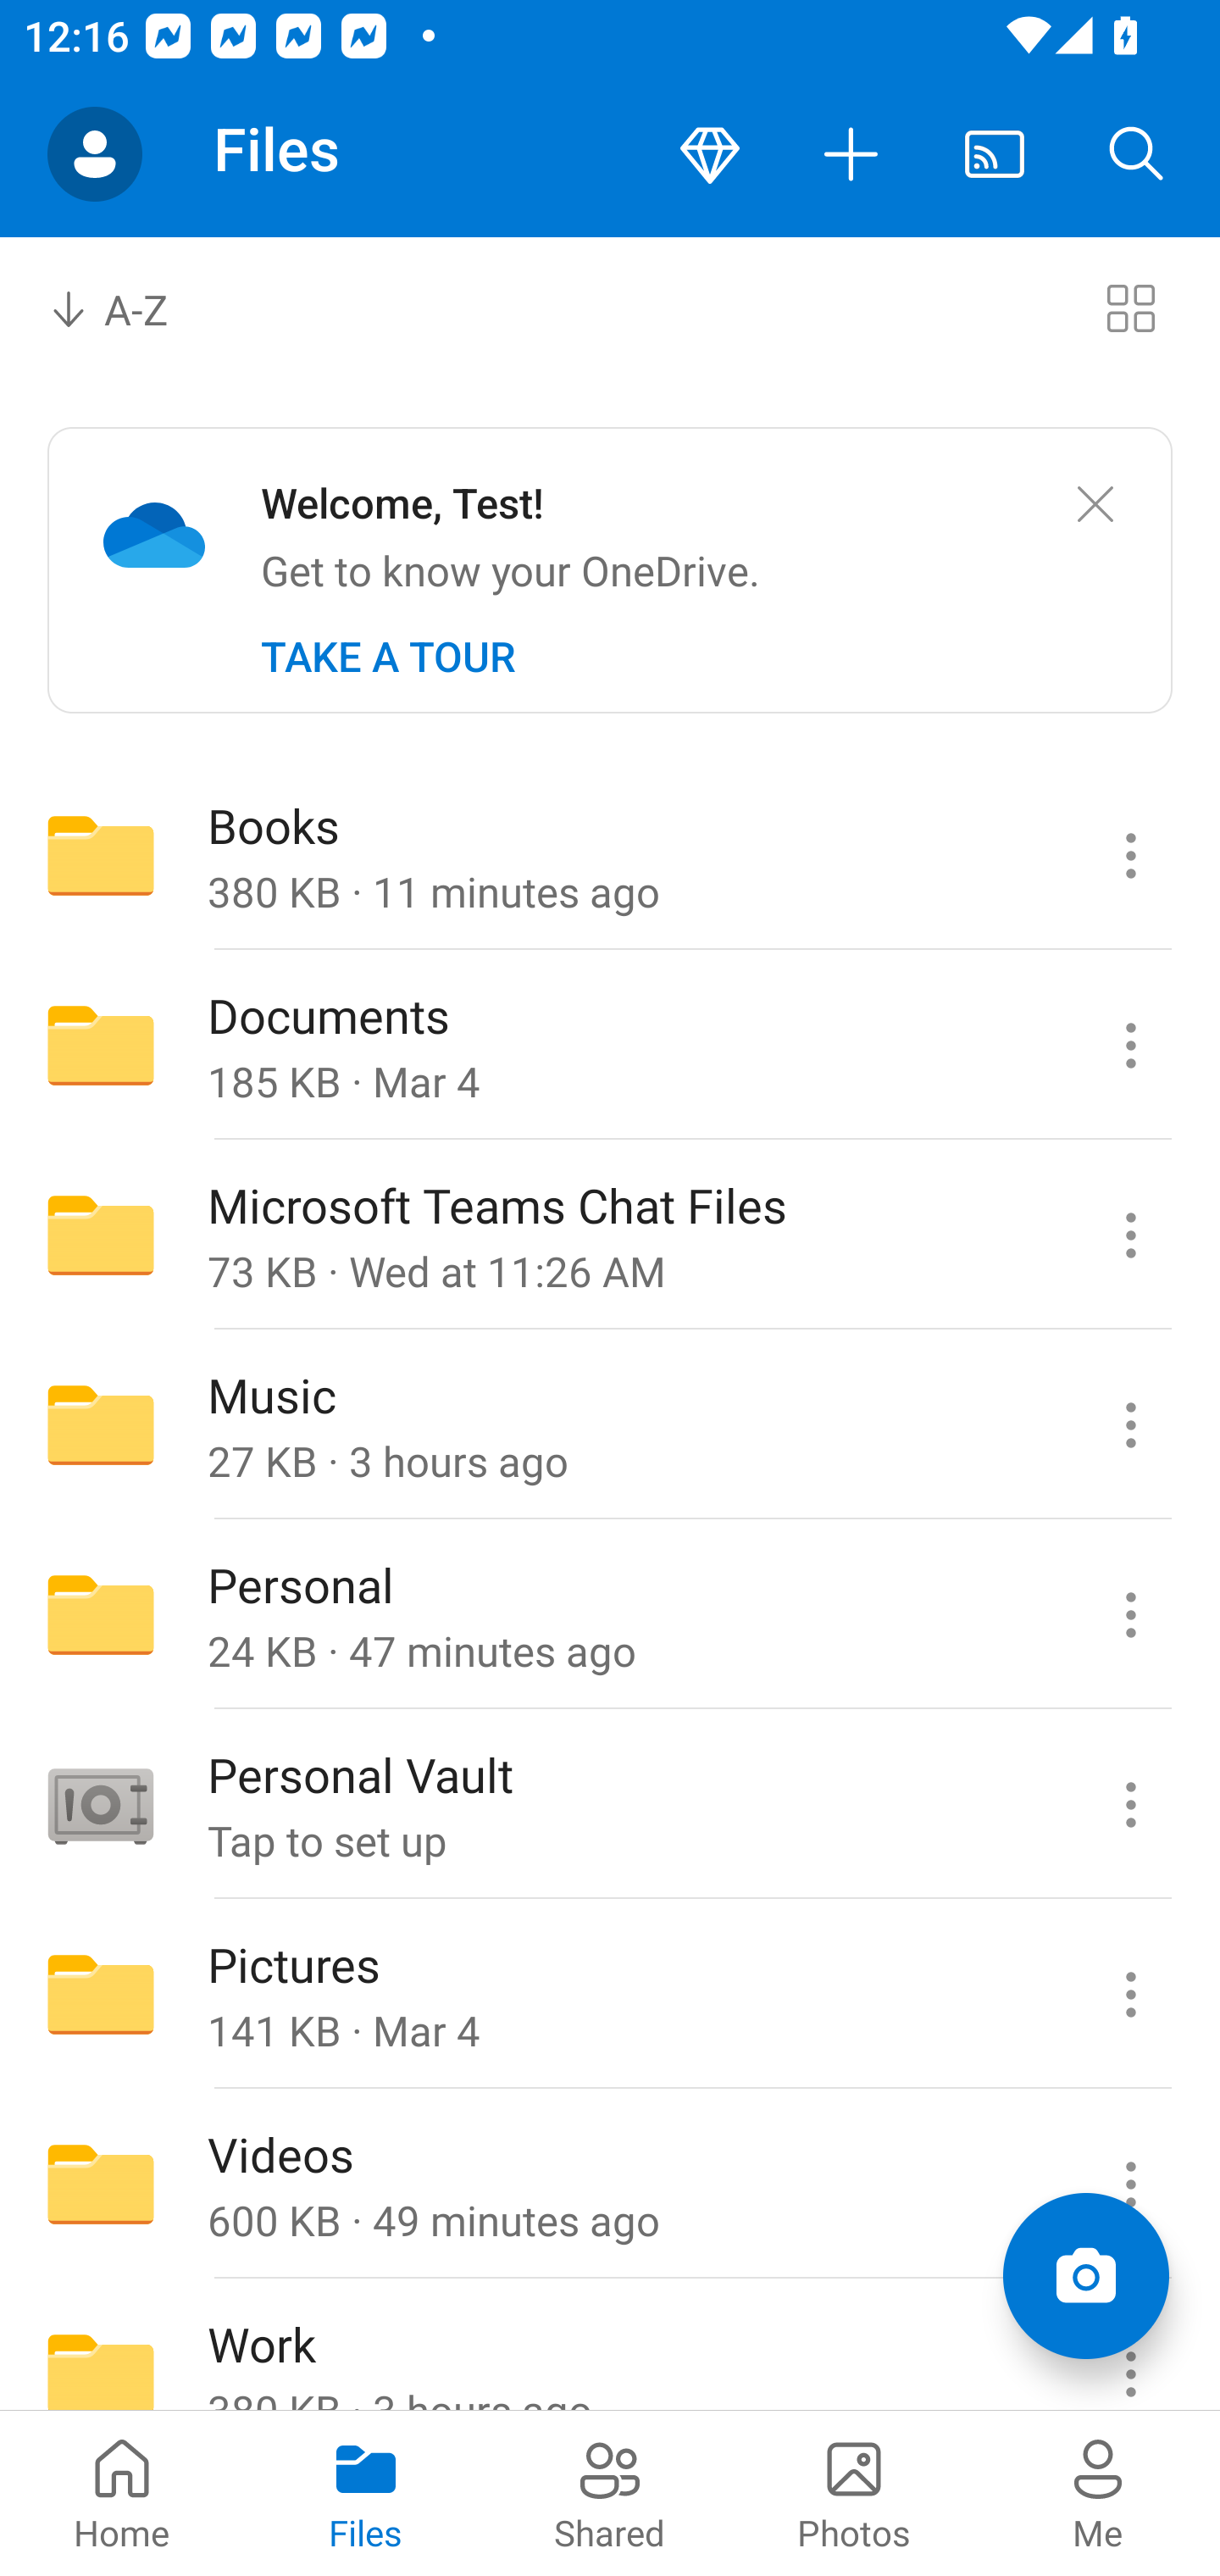 This screenshot has height=2576, width=1220. Describe the element at coordinates (610, 2493) in the screenshot. I see `Shared pivot Shared` at that location.